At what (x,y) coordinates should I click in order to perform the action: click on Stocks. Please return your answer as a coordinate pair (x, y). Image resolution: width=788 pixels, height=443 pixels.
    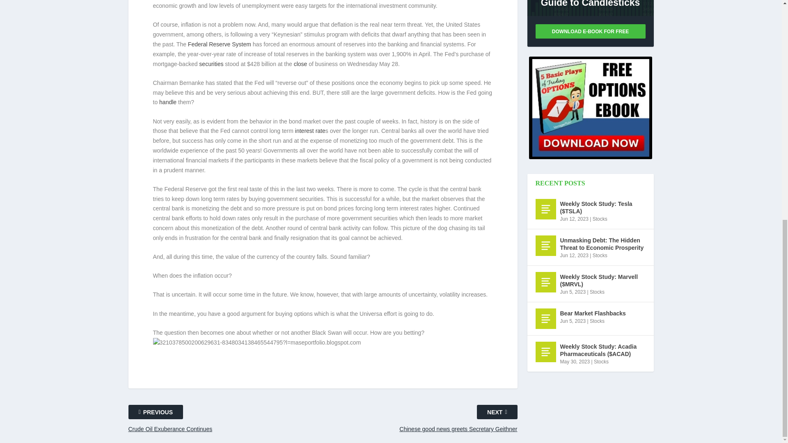
    Looking at the image, I should click on (600, 219).